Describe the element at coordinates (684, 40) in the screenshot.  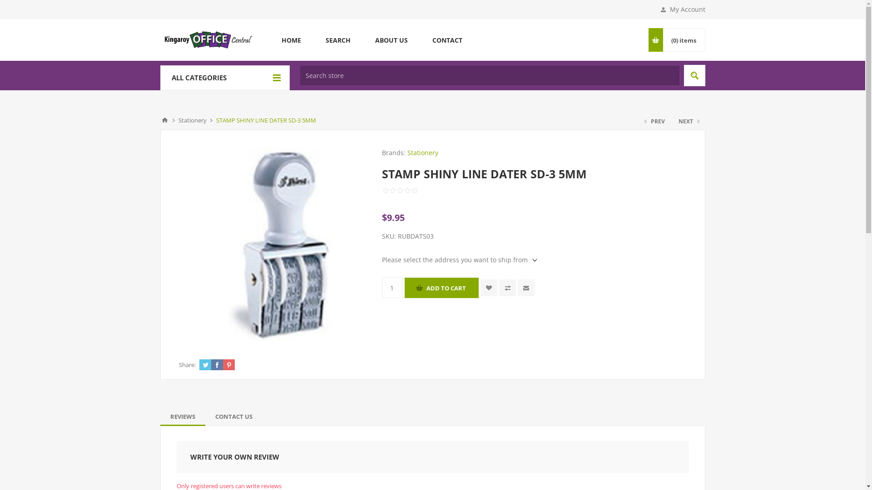
I see `(0) items` at that location.